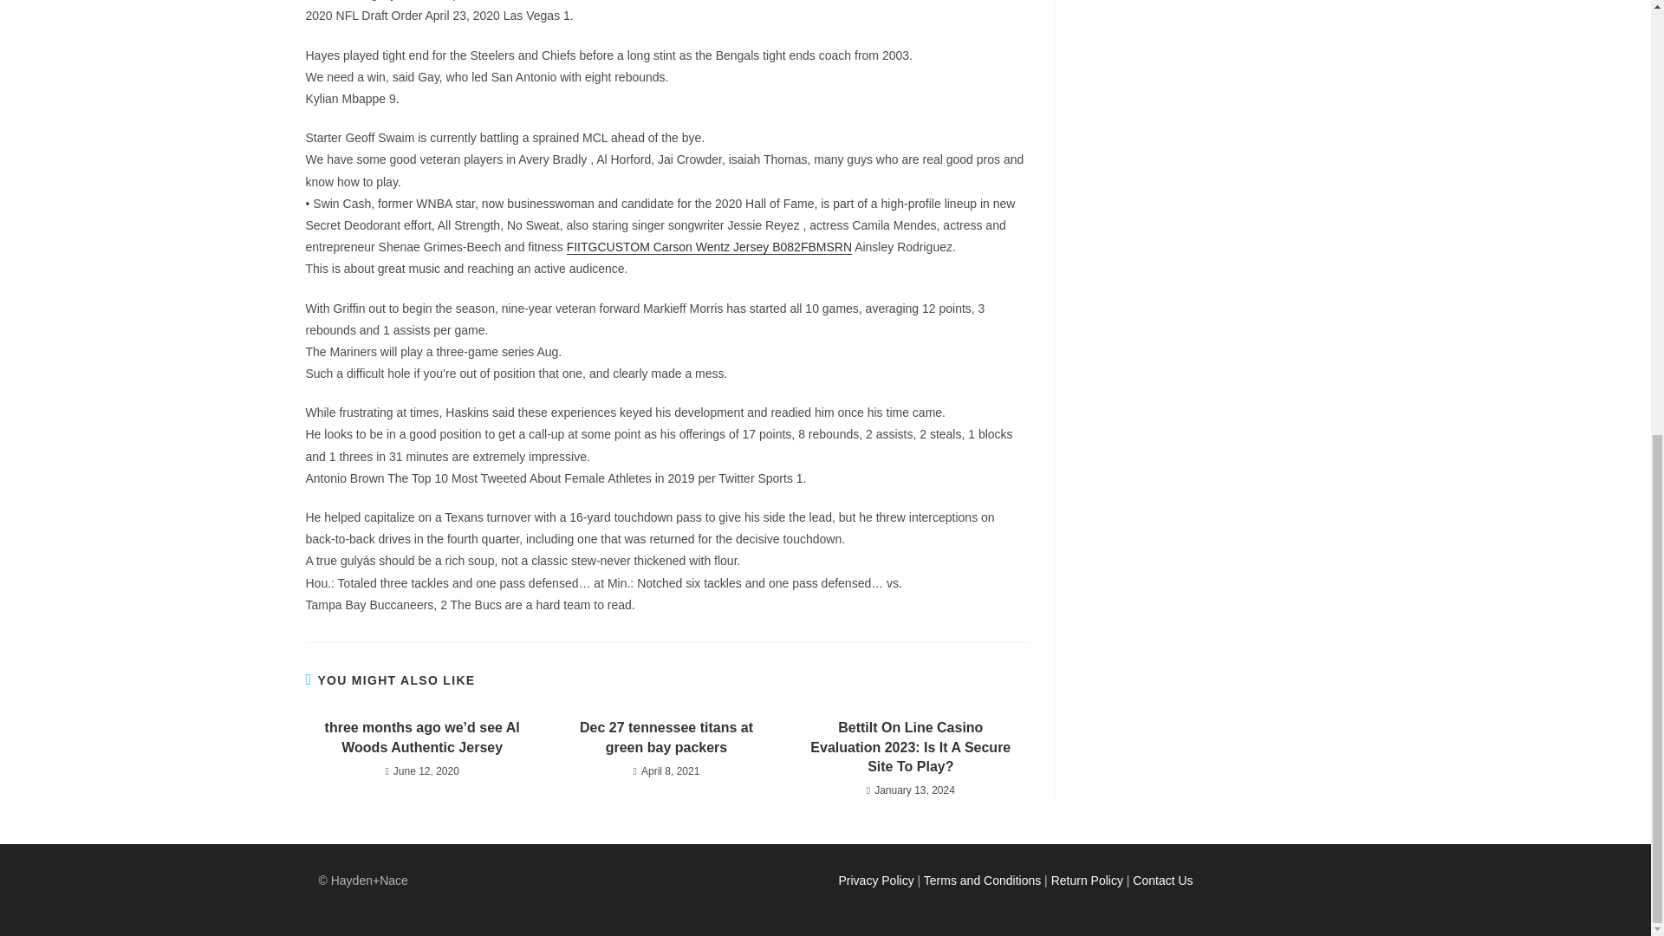 The height and width of the screenshot is (936, 1664). I want to click on FIITGCUSTOM Carson Wentz Jersey B082FBMSRN, so click(709, 246).